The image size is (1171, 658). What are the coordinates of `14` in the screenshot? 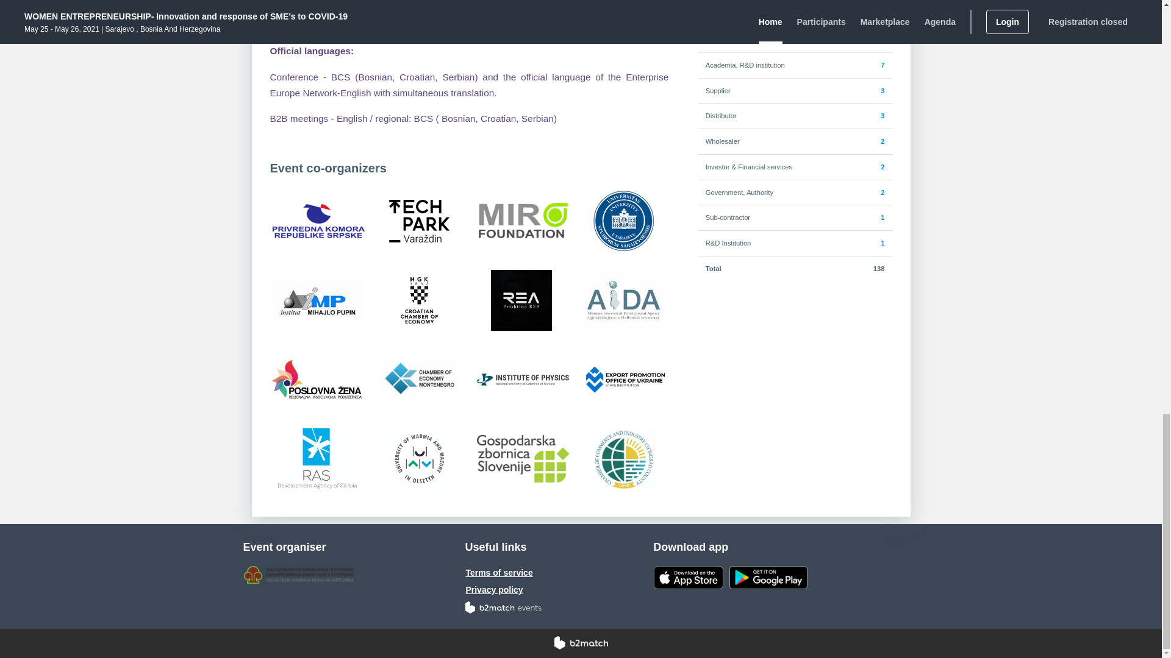 It's located at (881, 14).